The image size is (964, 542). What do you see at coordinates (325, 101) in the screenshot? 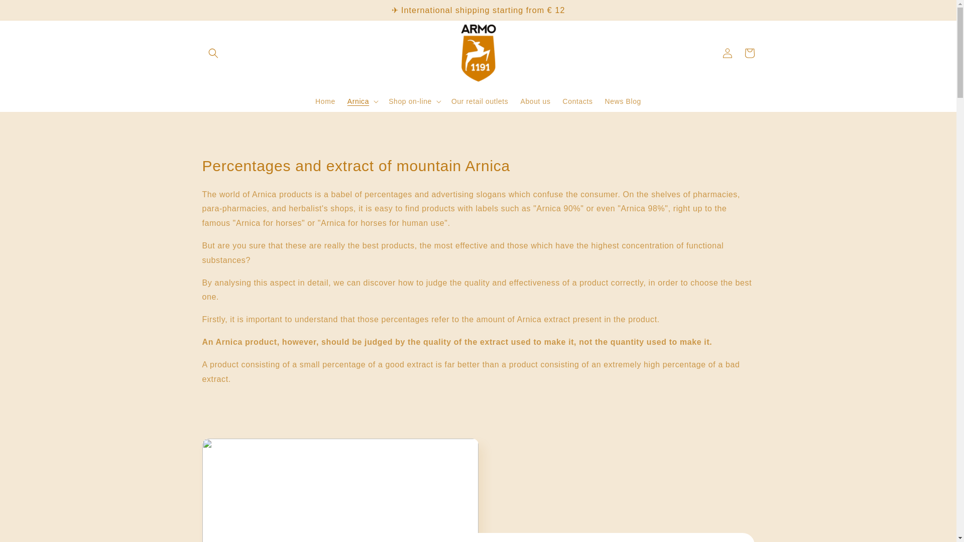
I see `Home` at bounding box center [325, 101].